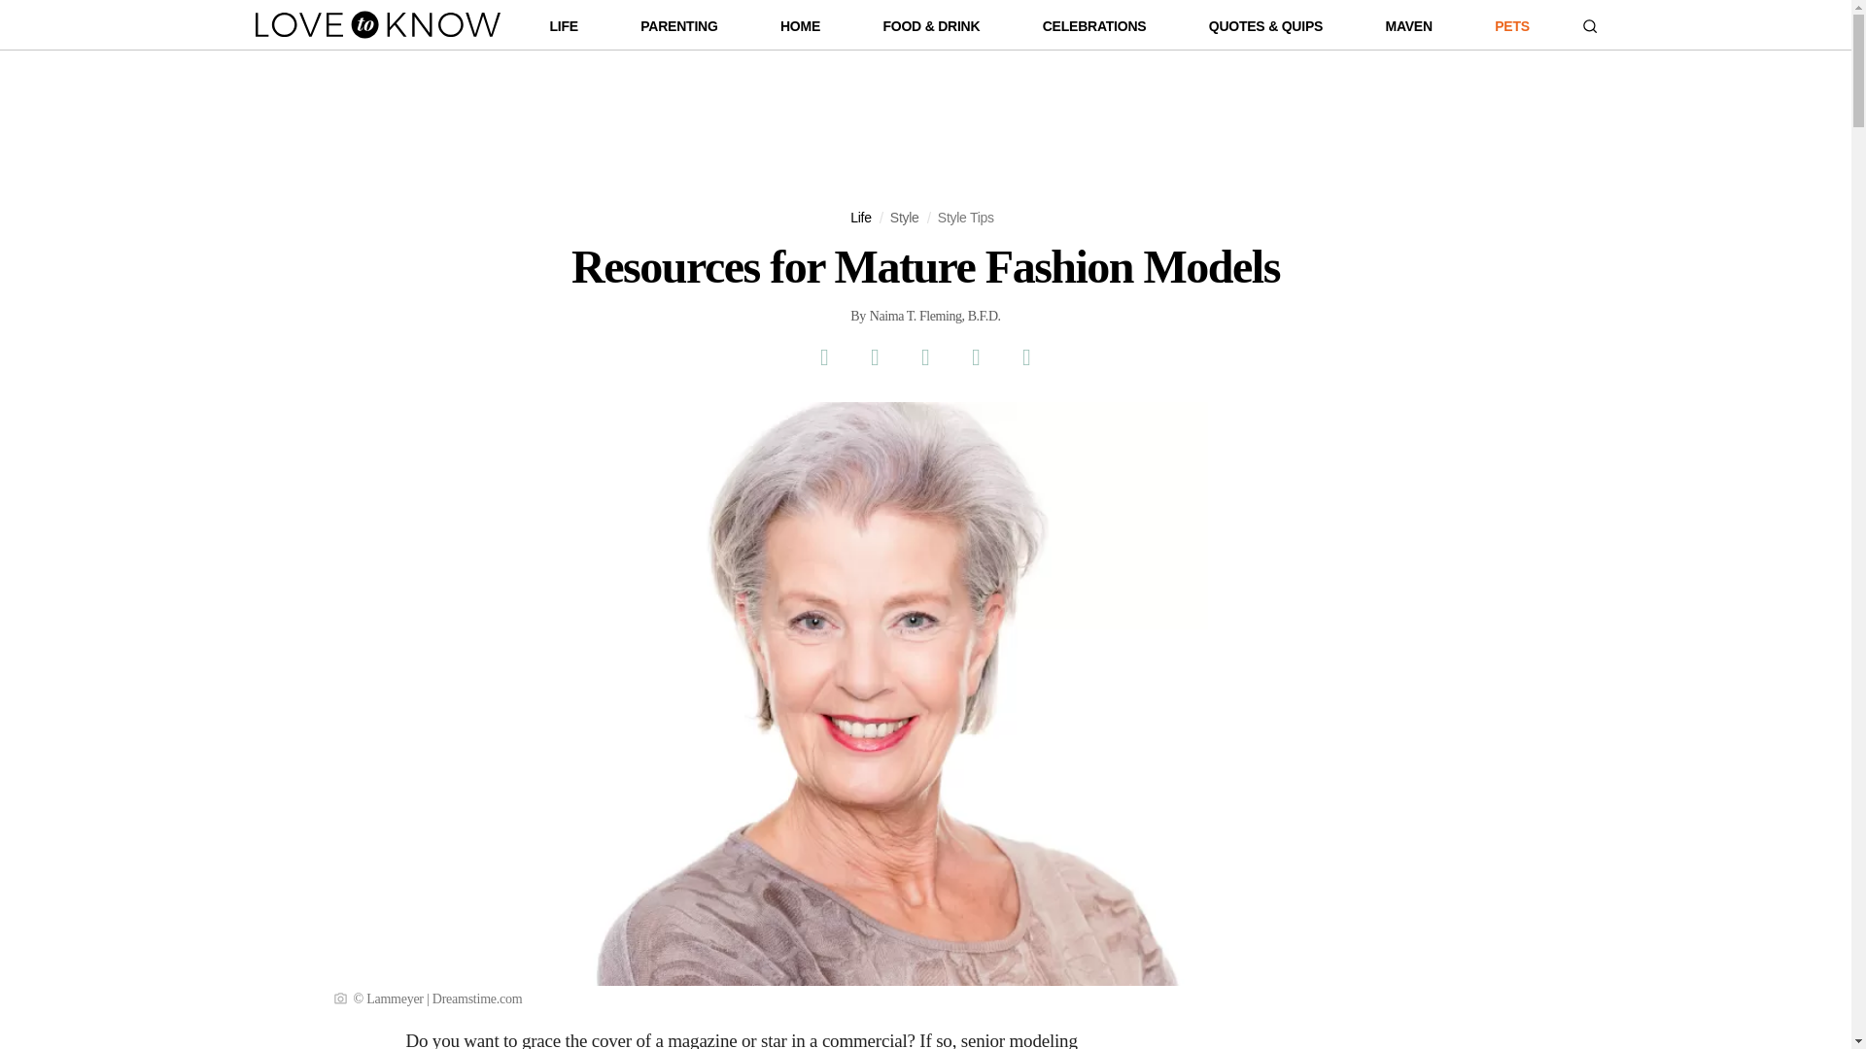 The image size is (1866, 1049). I want to click on Share via Email, so click(975, 357).